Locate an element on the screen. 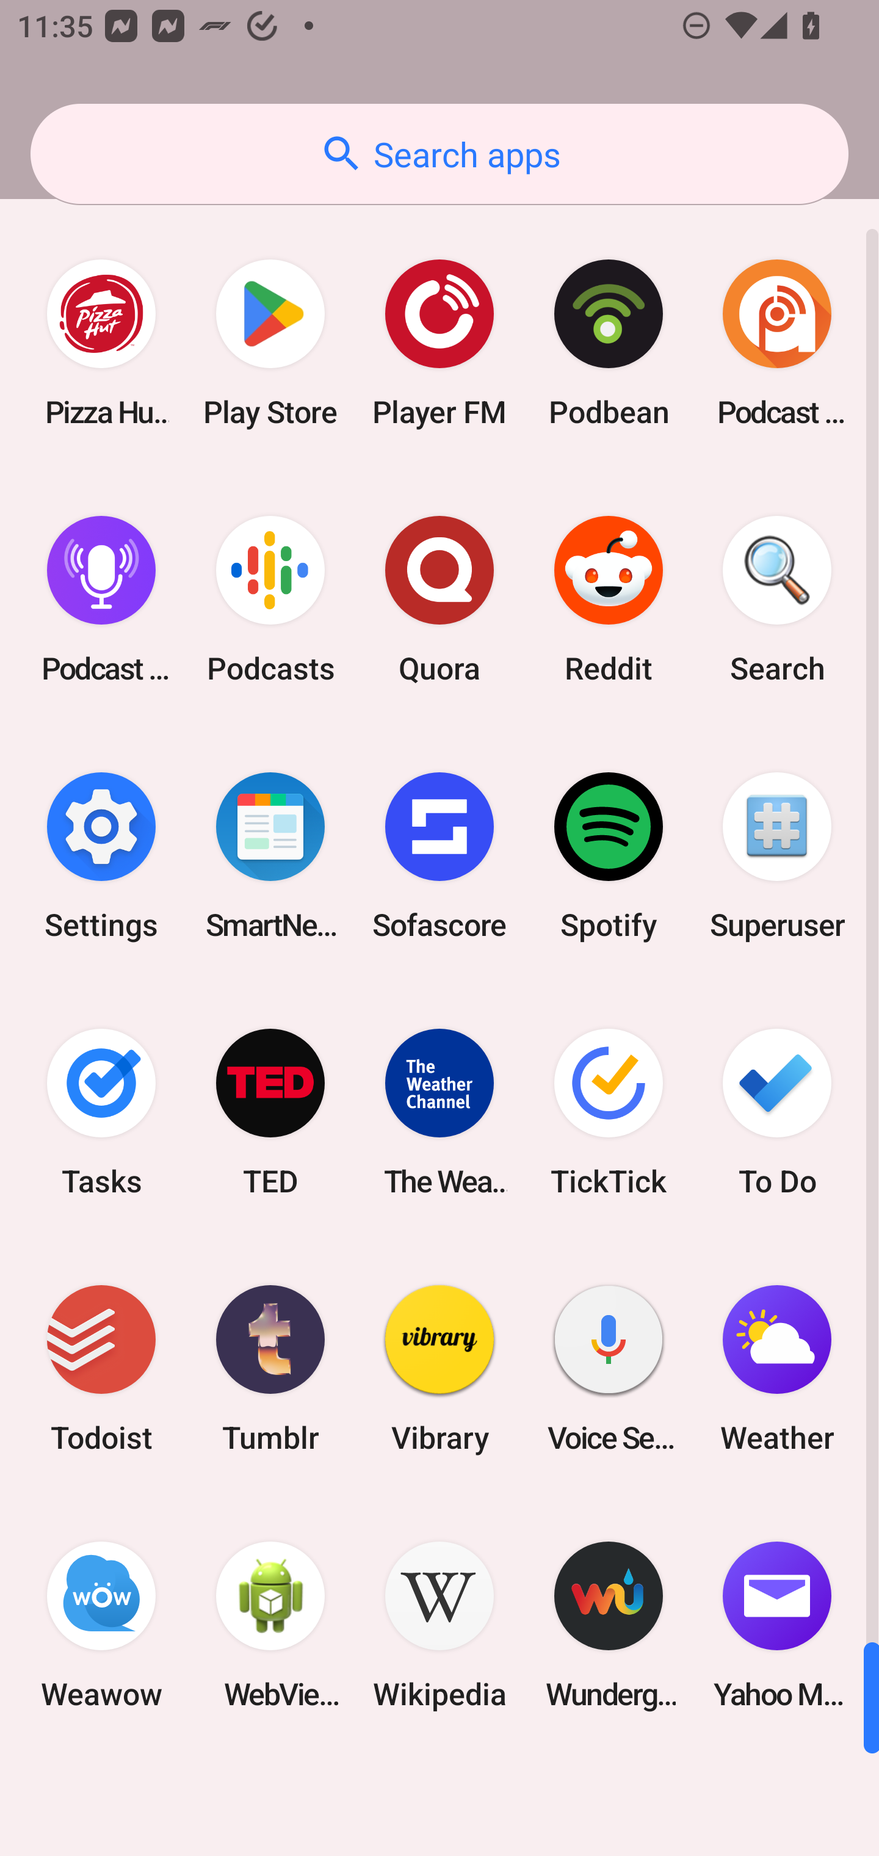  Podcasts is located at coordinates (270, 600).